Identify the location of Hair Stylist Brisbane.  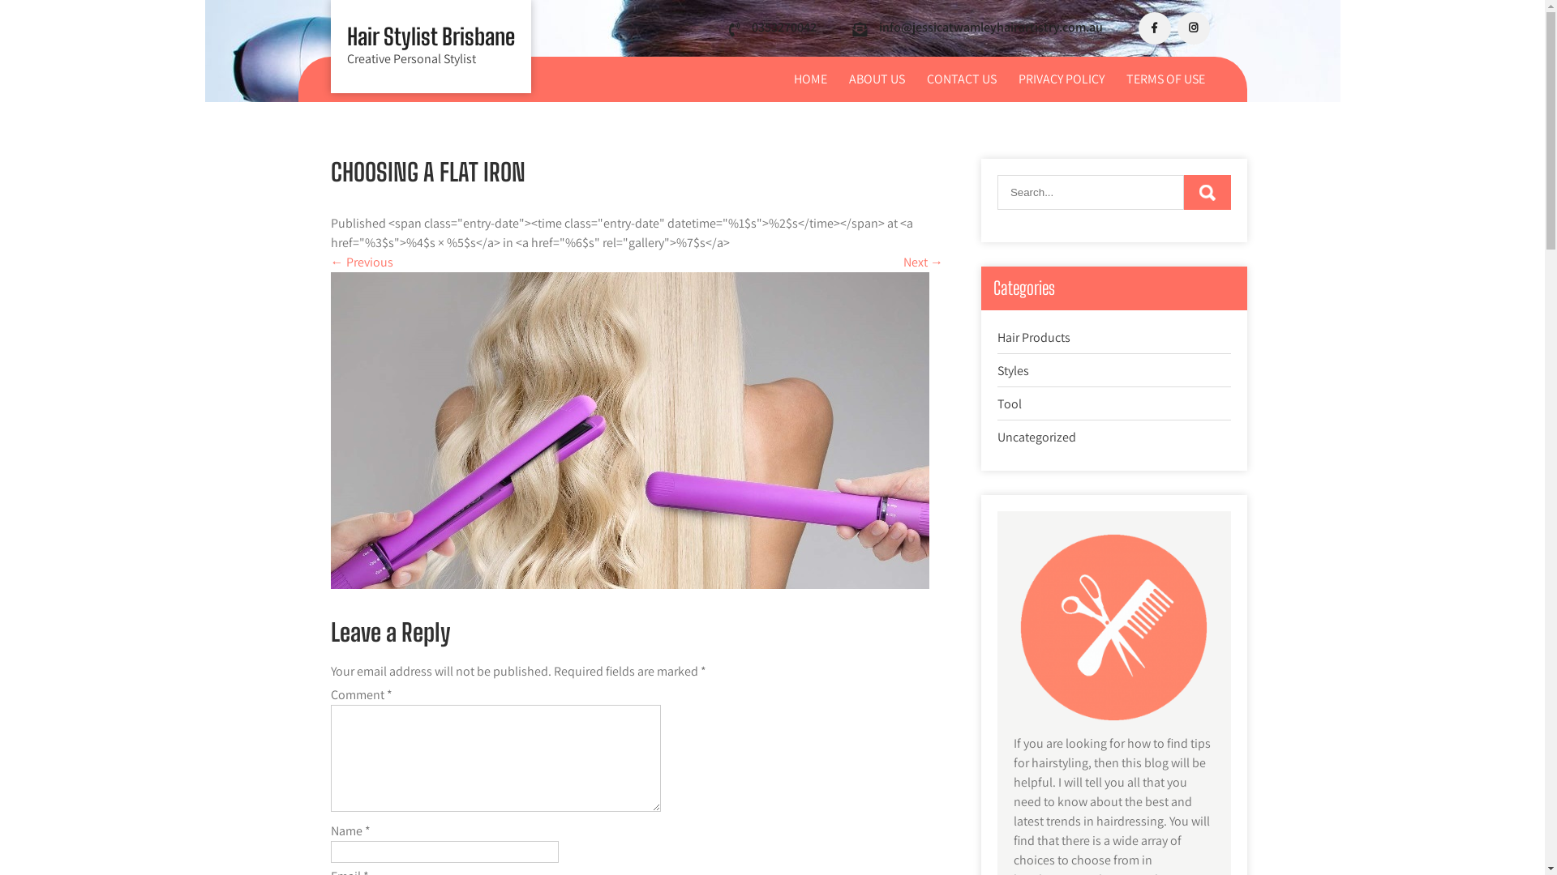
(431, 36).